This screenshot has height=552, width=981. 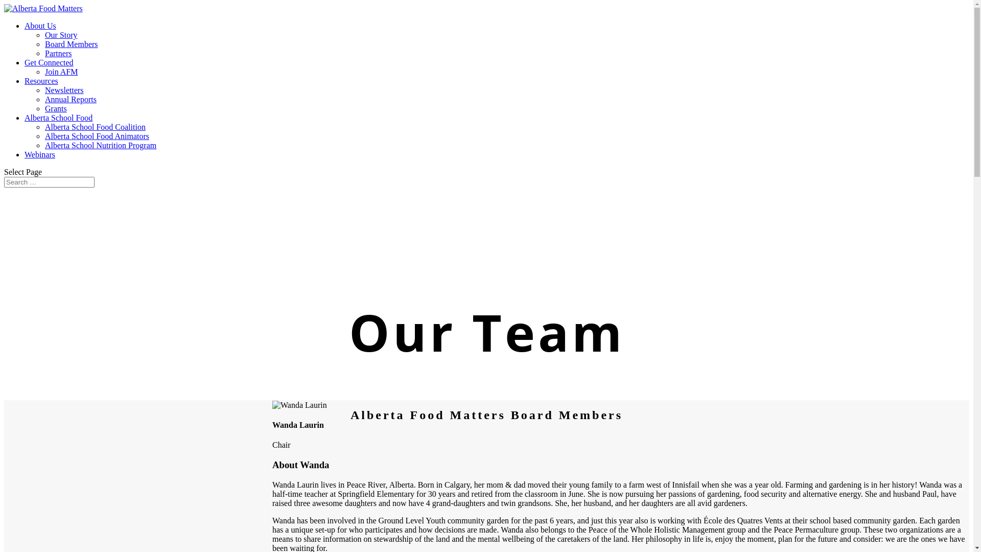 I want to click on Newsletters, so click(x=64, y=90).